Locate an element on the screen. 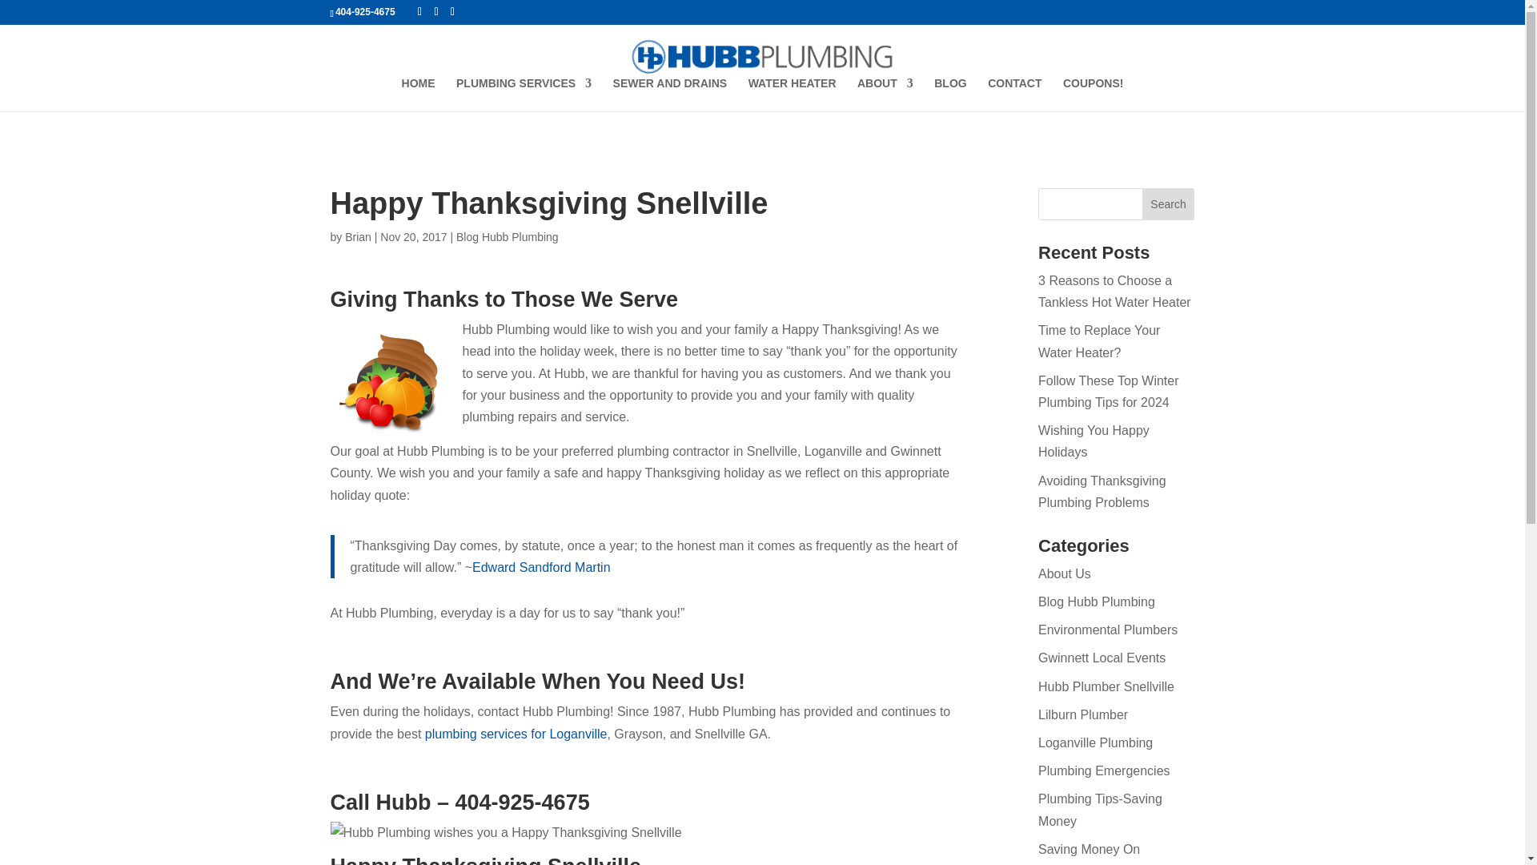  Blog Hubb Plumbing is located at coordinates (1097, 602).